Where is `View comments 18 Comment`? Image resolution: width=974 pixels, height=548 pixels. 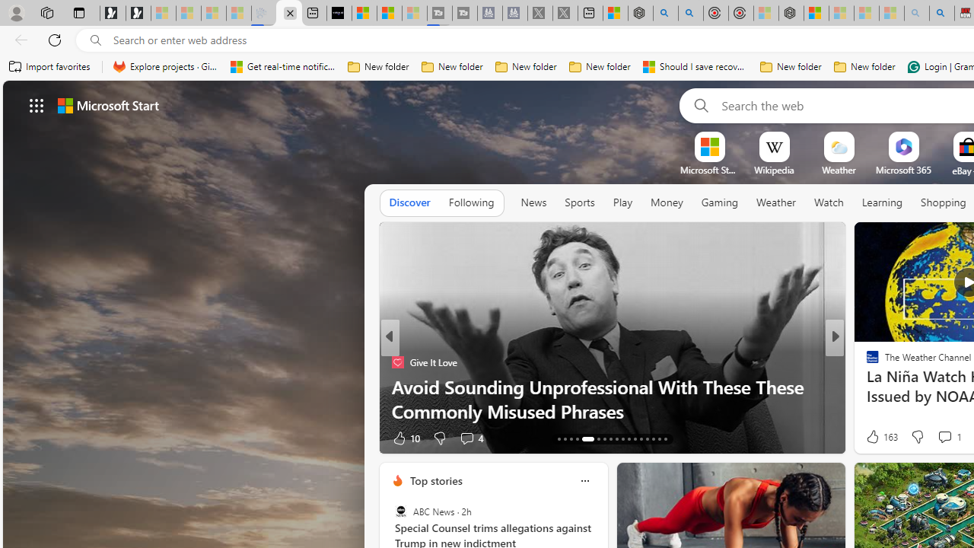 View comments 18 Comment is located at coordinates (8, 438).